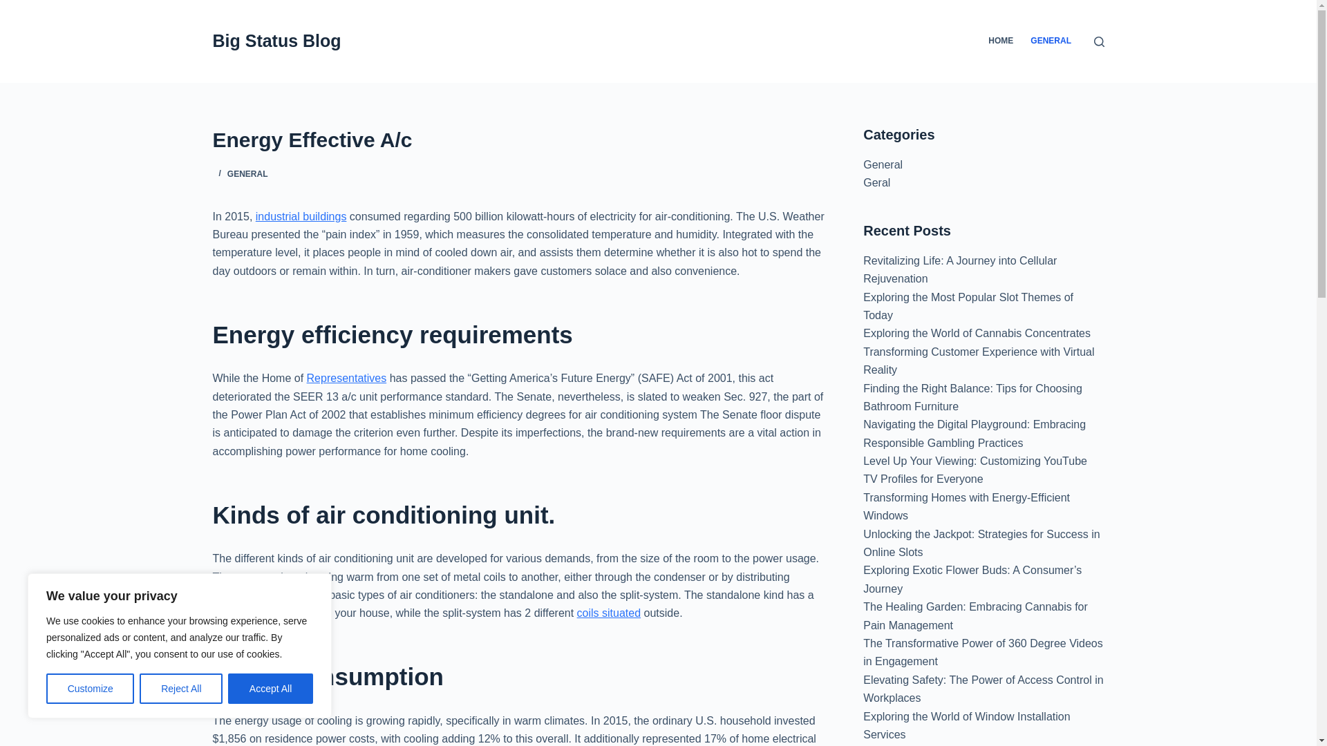  I want to click on Customize, so click(90, 689).